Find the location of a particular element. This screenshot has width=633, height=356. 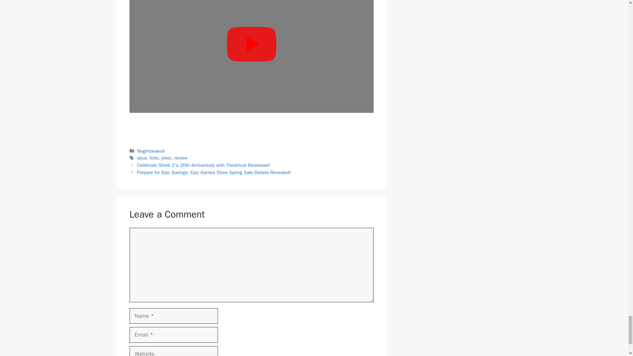

folie is located at coordinates (154, 158).